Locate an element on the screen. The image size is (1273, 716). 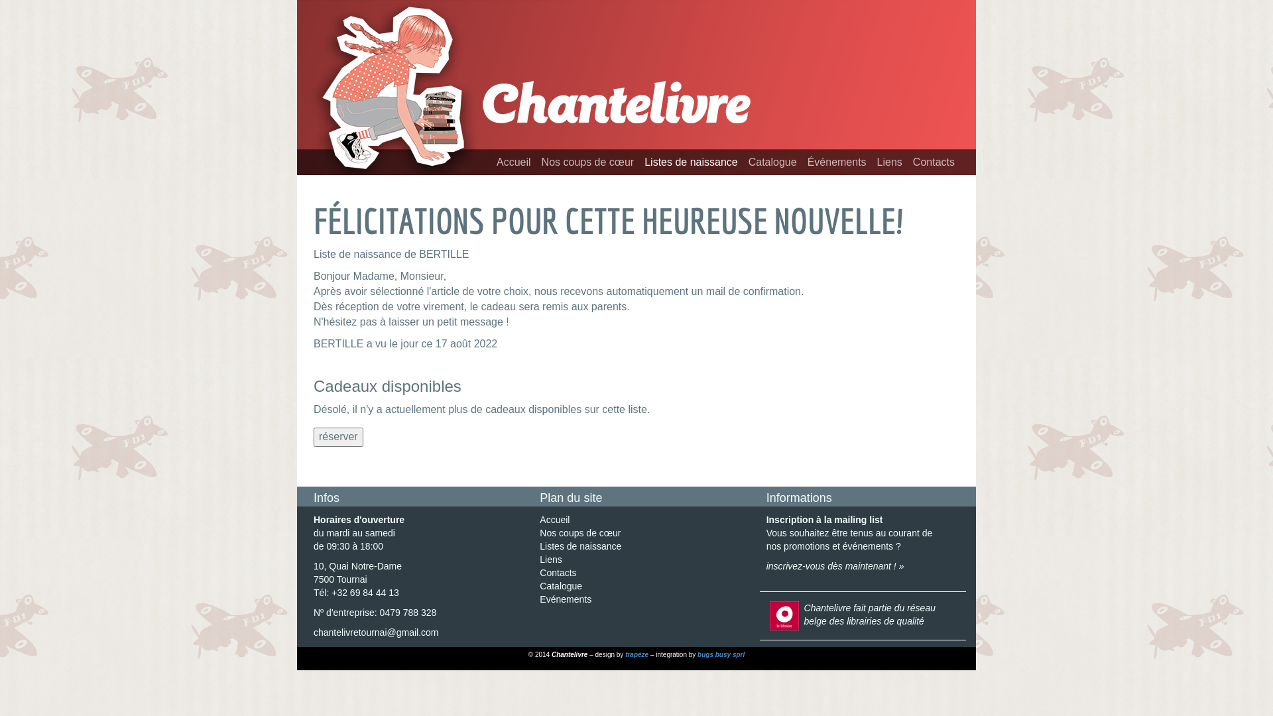
Listes de naissance is located at coordinates (581, 546).